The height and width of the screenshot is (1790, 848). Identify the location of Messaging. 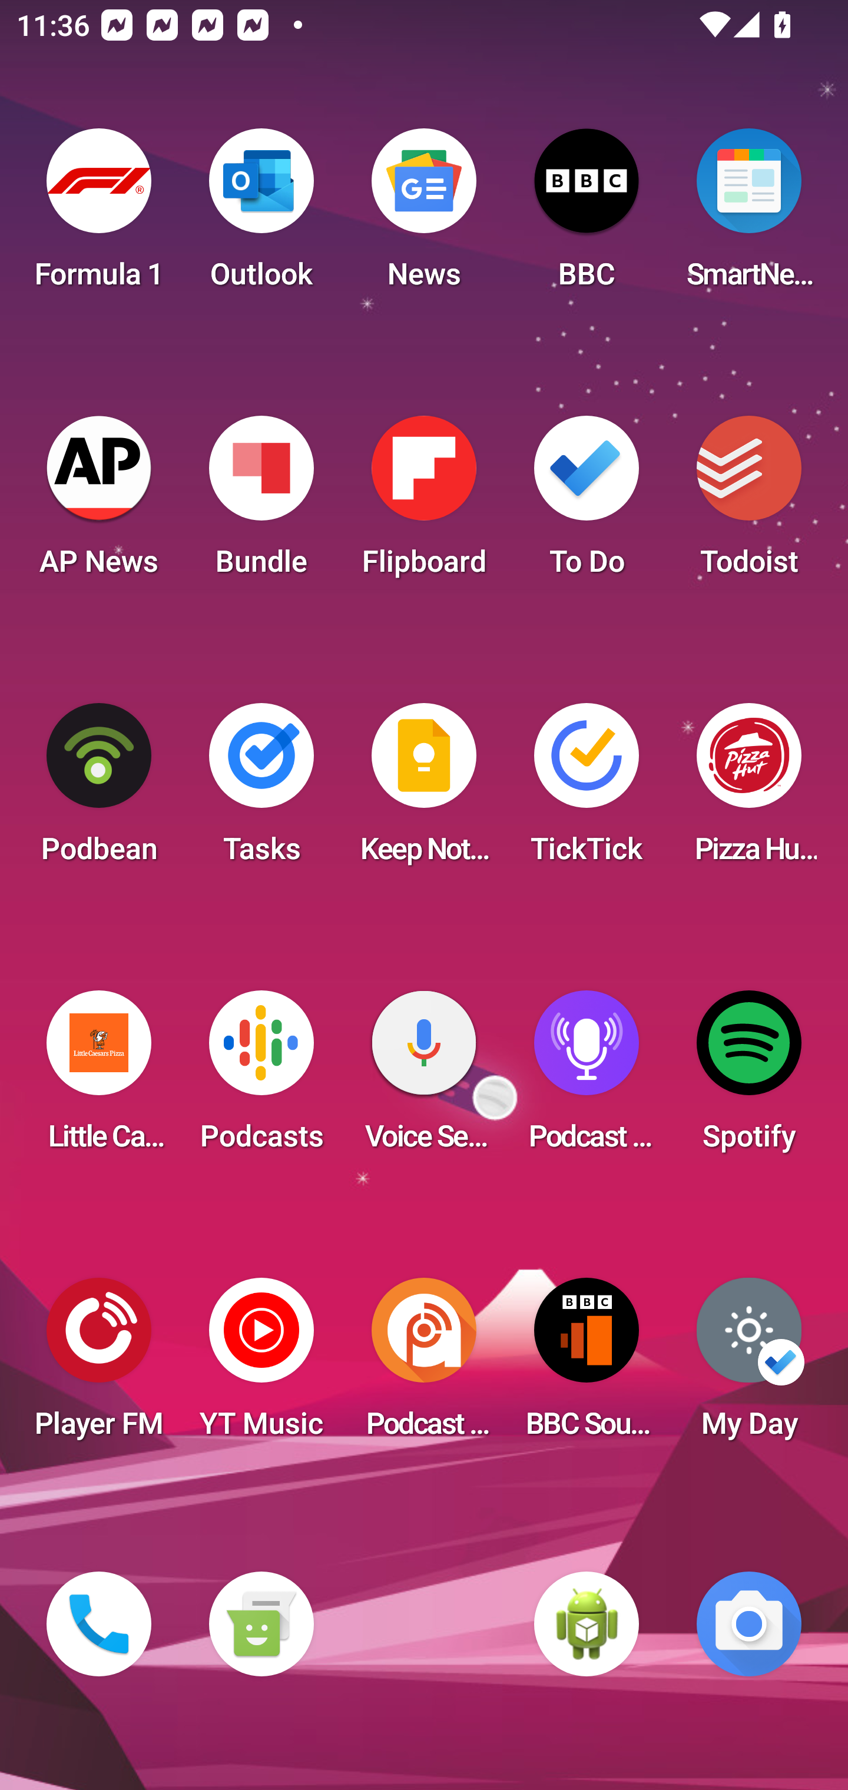
(261, 1624).